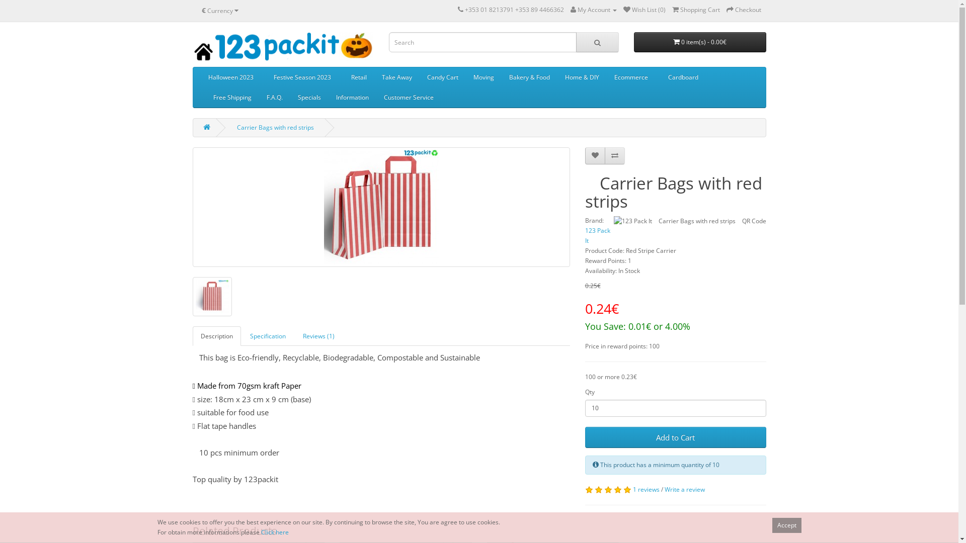 The image size is (966, 543). Describe the element at coordinates (594, 10) in the screenshot. I see `My Account` at that location.